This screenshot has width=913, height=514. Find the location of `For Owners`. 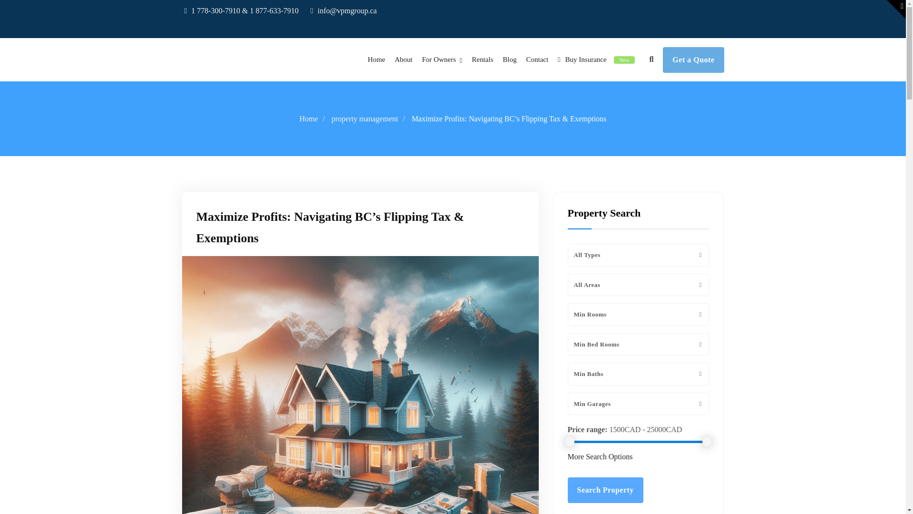

For Owners is located at coordinates (442, 59).